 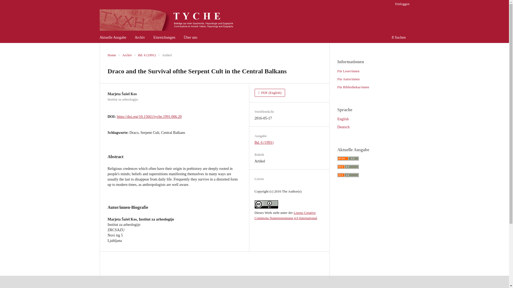 I want to click on Home, so click(x=111, y=55).